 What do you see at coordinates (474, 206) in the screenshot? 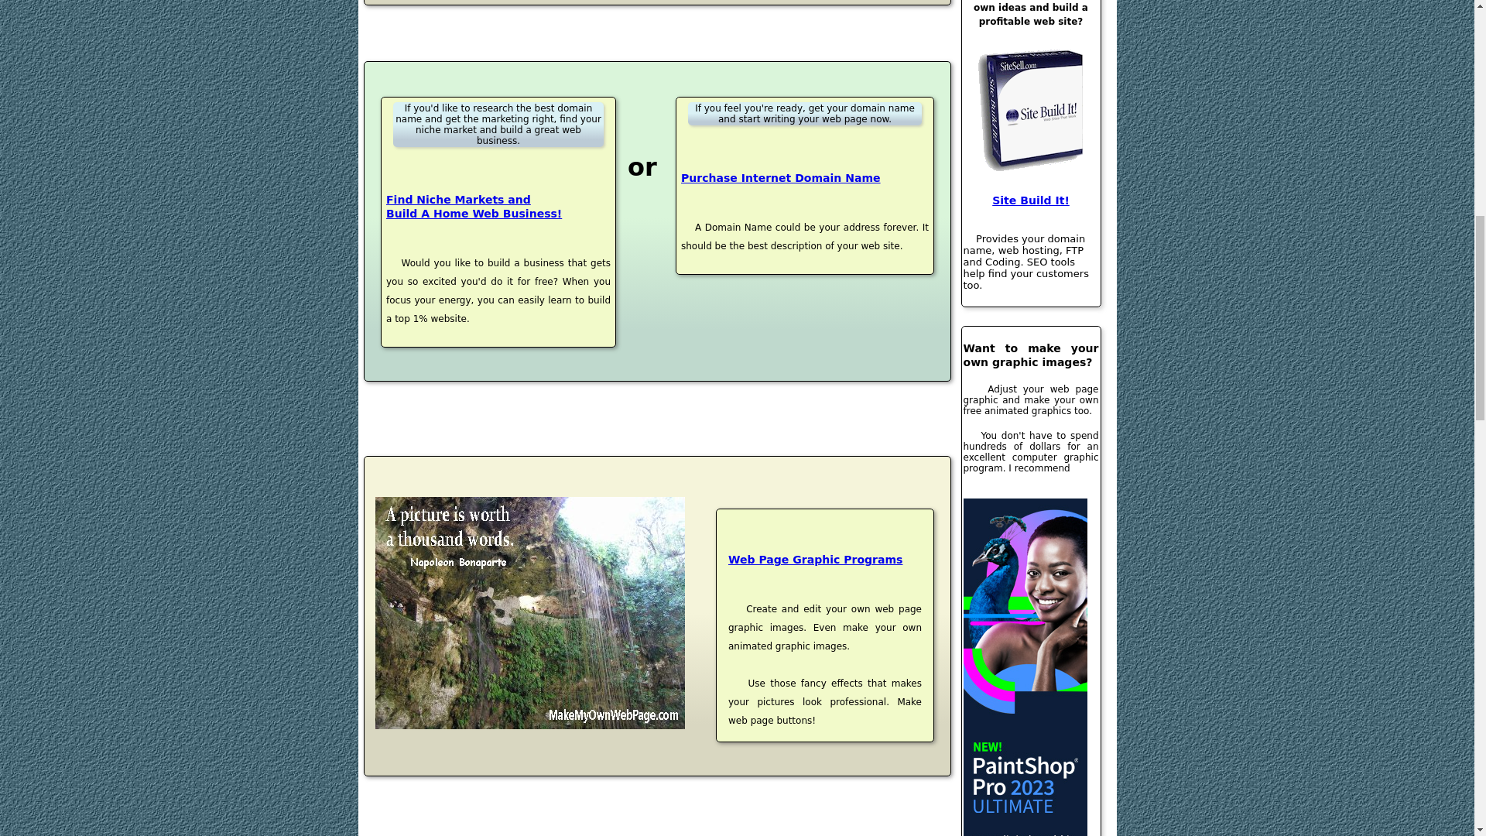
I see `Picture Worth Thousand Words` at bounding box center [474, 206].